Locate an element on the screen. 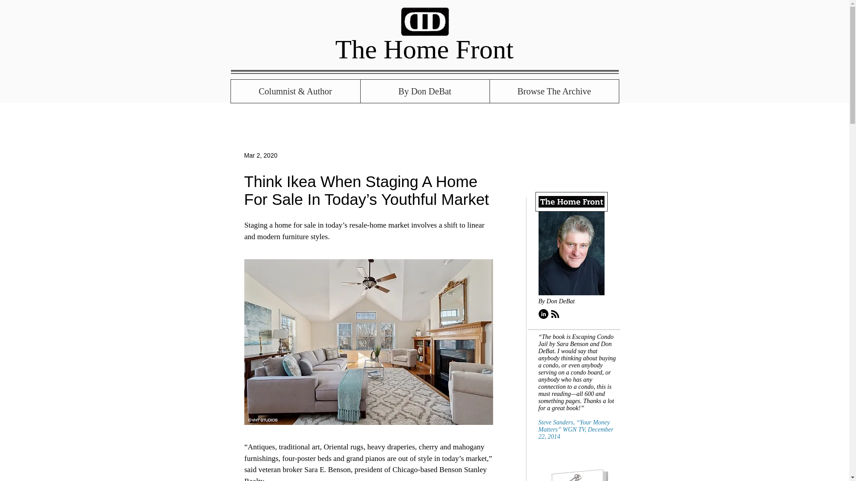 This screenshot has width=856, height=481. Browse The Archive is located at coordinates (554, 91).